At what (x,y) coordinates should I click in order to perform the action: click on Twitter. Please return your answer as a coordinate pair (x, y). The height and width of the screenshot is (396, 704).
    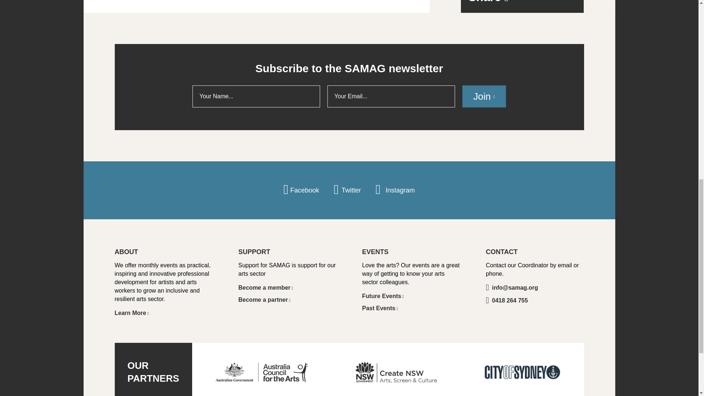
    Looking at the image, I should click on (347, 191).